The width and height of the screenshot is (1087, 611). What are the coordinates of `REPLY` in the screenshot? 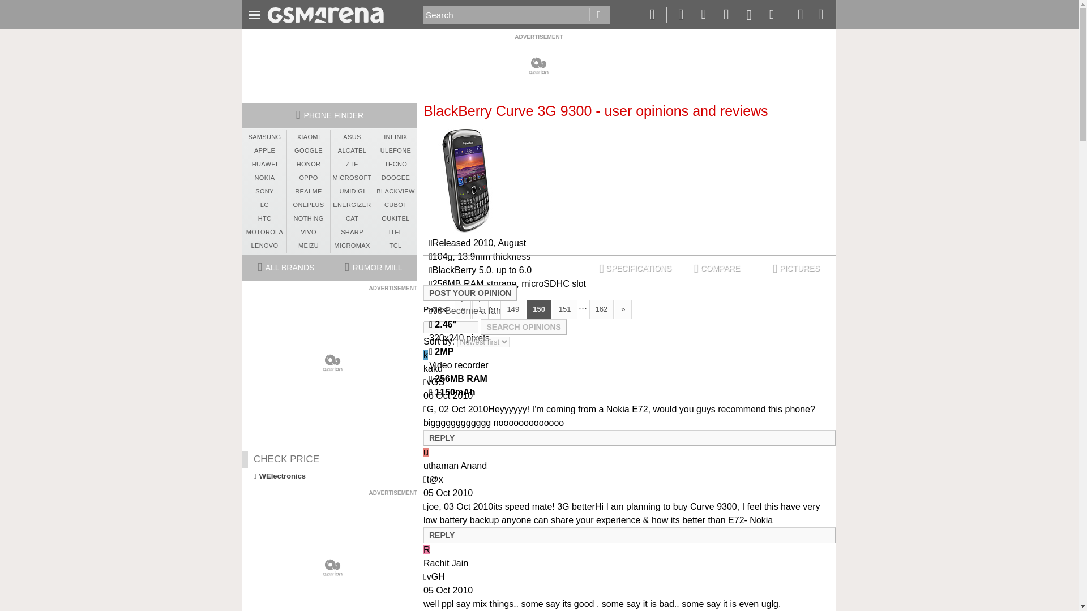 It's located at (442, 437).